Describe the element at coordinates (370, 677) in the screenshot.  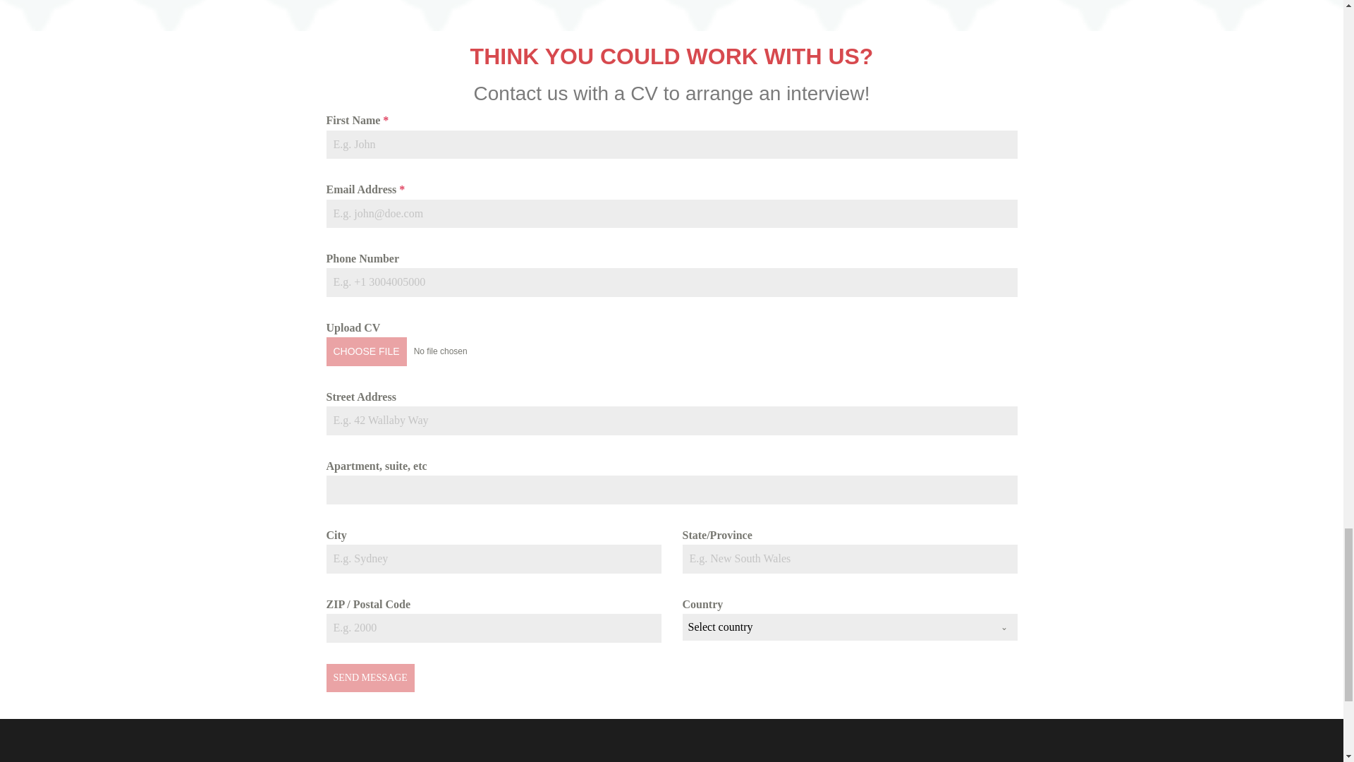
I see `SEND MESSAGE` at that location.